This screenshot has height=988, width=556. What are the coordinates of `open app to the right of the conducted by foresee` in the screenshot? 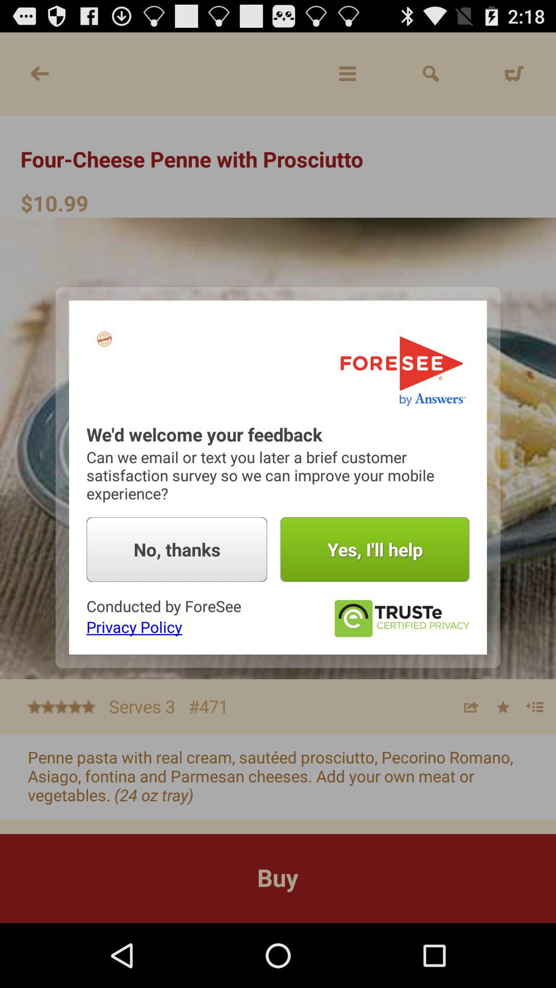 It's located at (402, 619).